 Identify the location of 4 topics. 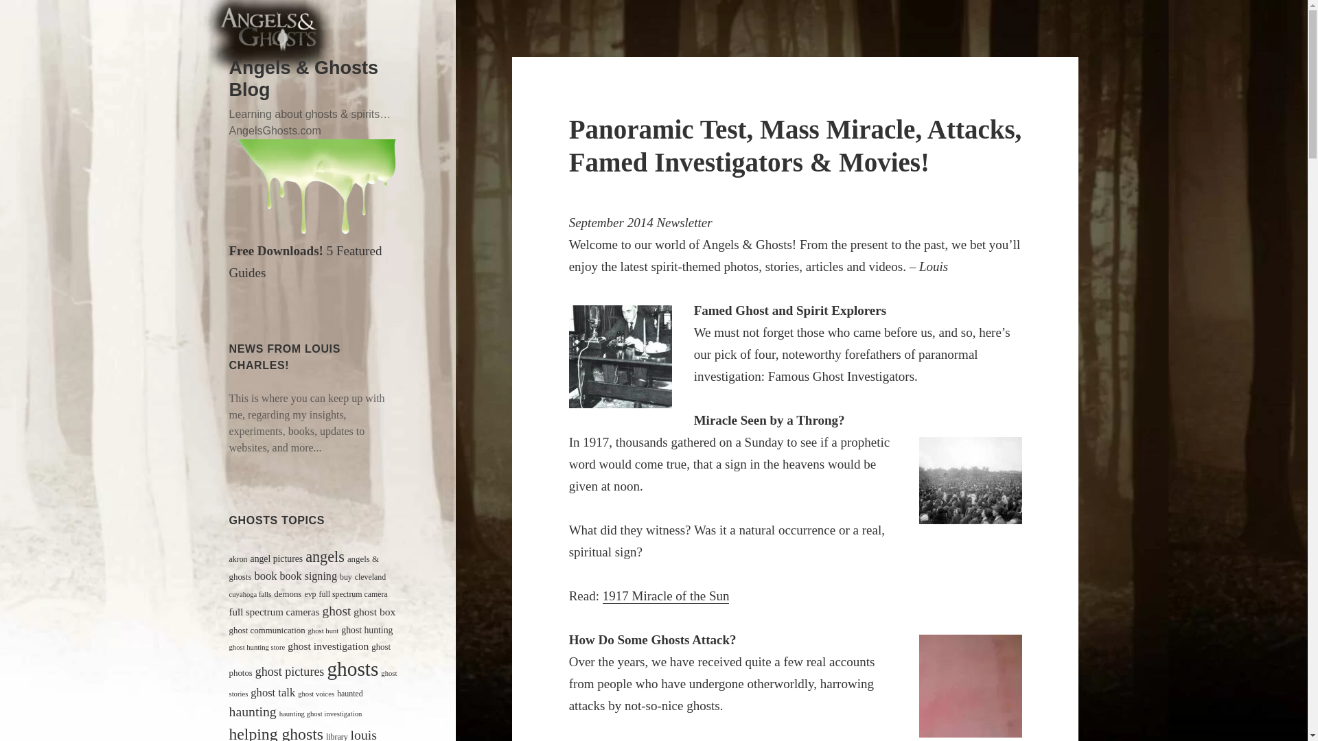
(353, 593).